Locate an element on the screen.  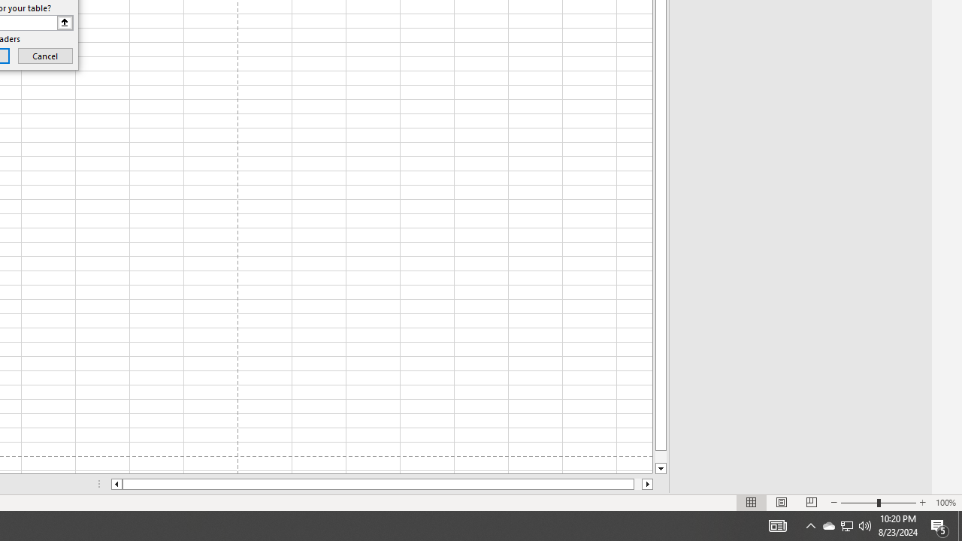
Zoom is located at coordinates (878, 502).